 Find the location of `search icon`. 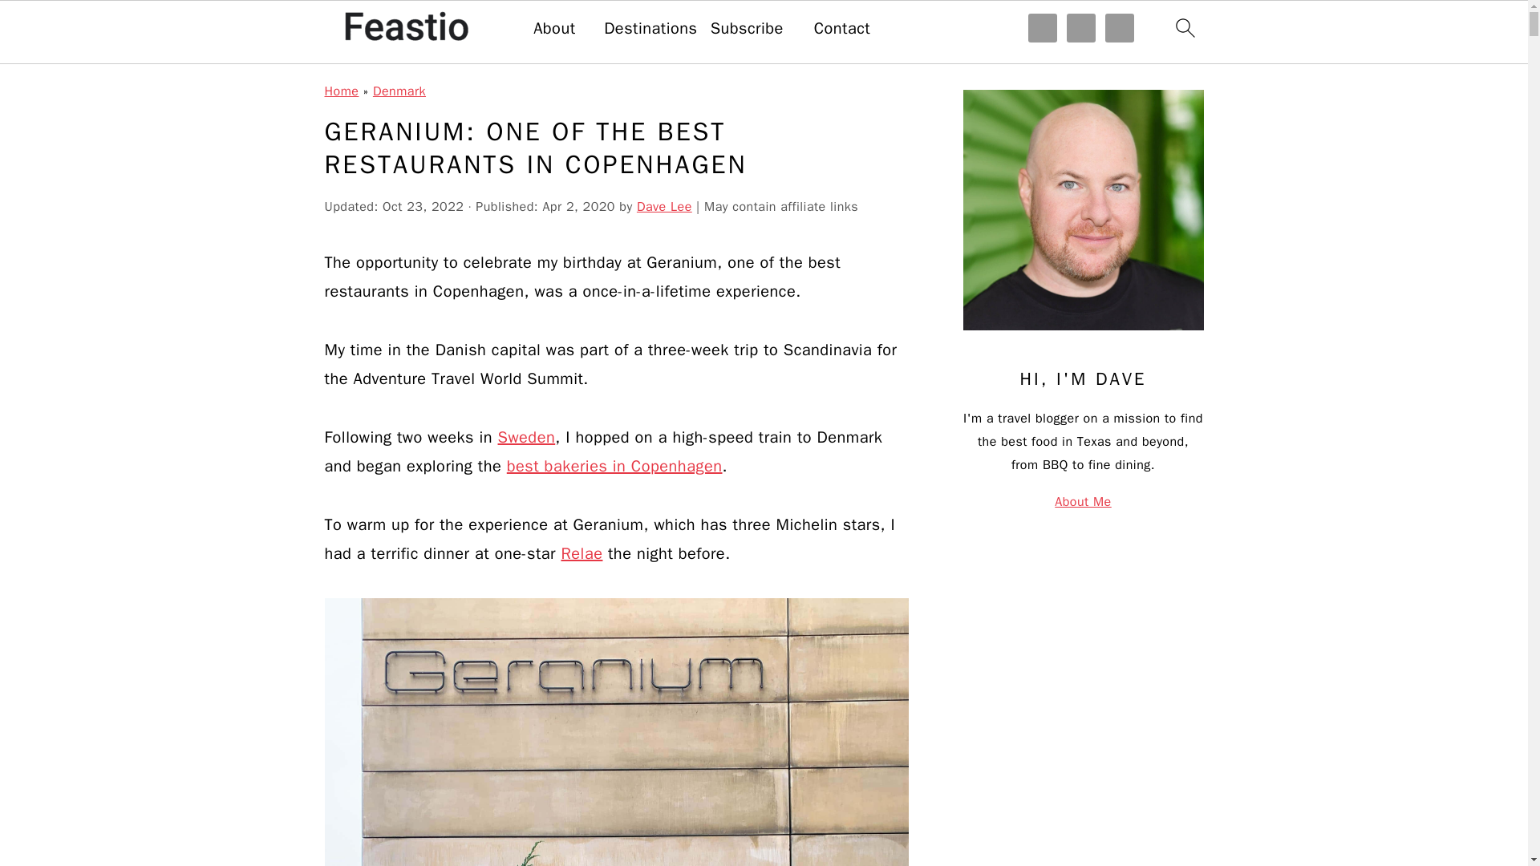

search icon is located at coordinates (1184, 27).